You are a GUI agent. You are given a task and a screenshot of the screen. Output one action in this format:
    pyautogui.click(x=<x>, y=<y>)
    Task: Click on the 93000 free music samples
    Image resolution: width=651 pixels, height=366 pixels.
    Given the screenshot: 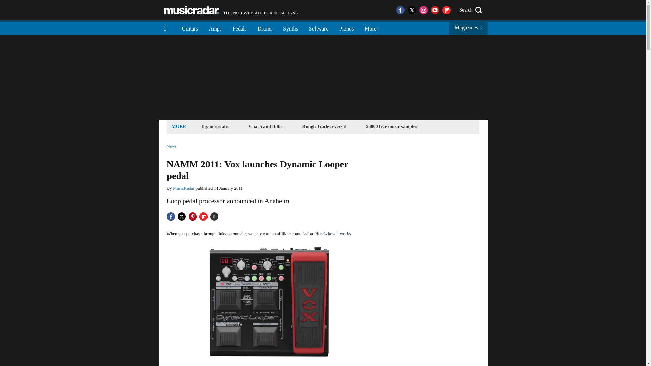 What is the action you would take?
    pyautogui.click(x=231, y=10)
    